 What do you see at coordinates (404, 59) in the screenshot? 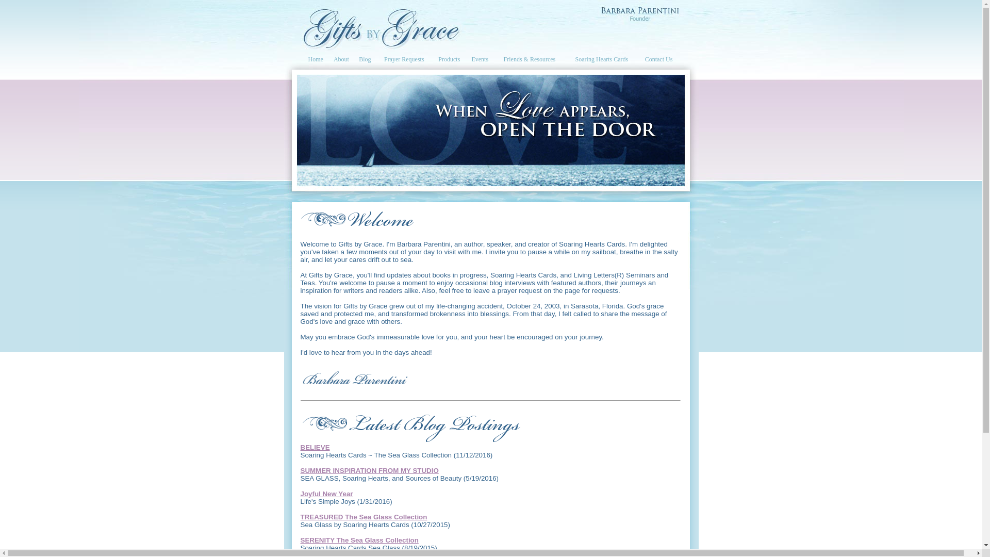
I see `Prayer Requests` at bounding box center [404, 59].